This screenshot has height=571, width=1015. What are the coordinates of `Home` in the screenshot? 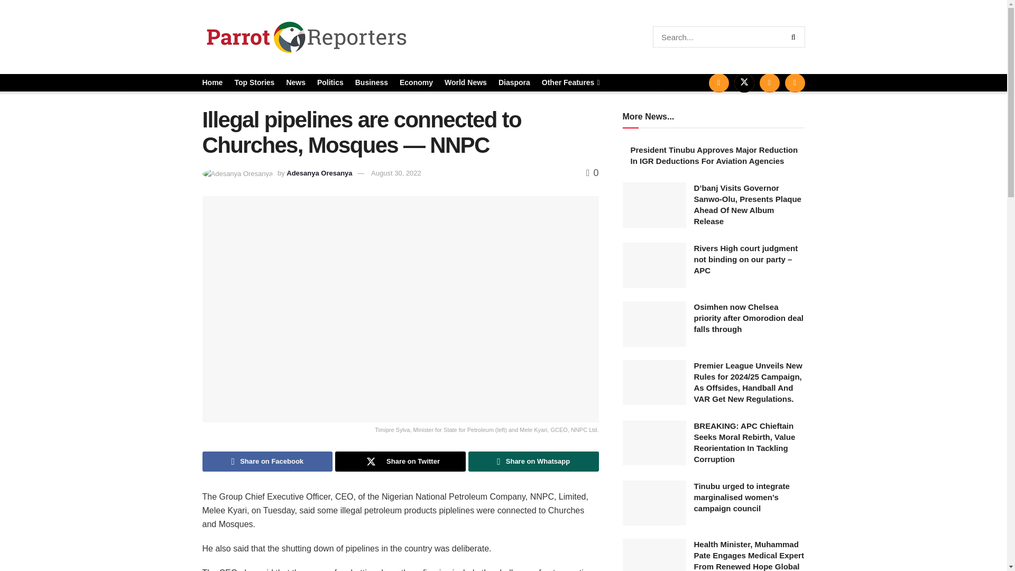 It's located at (212, 82).